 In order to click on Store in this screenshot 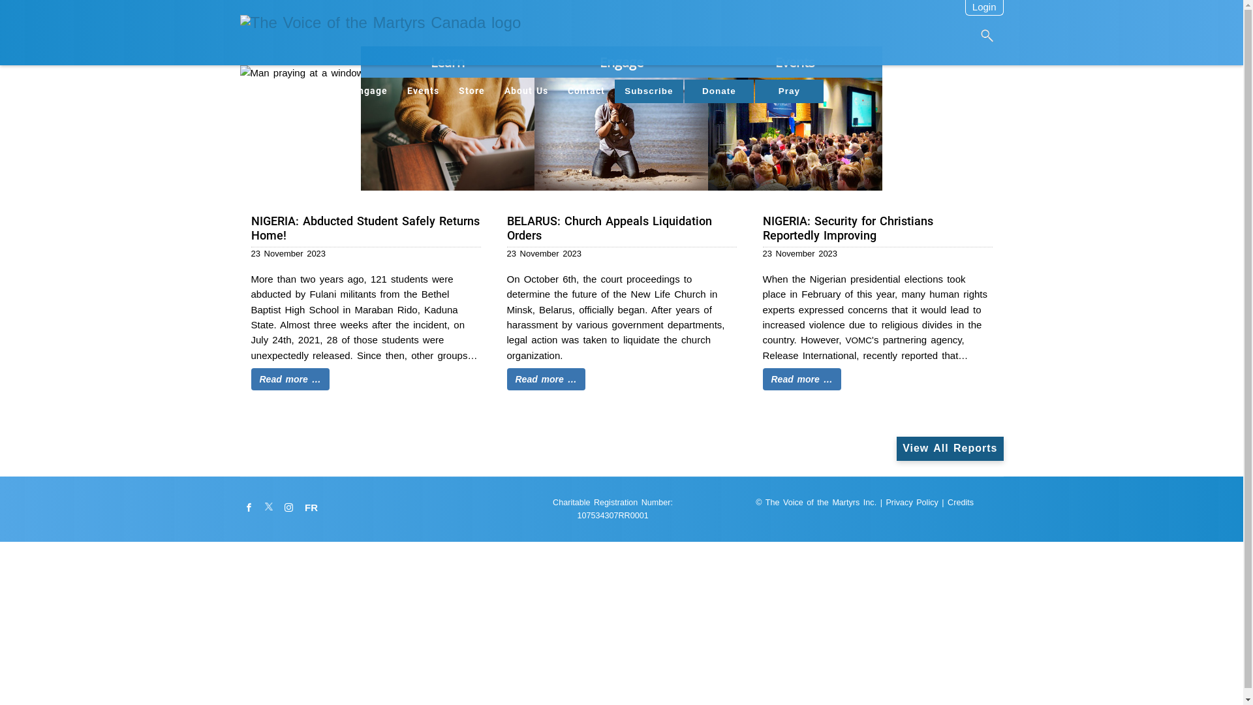, I will do `click(472, 91)`.